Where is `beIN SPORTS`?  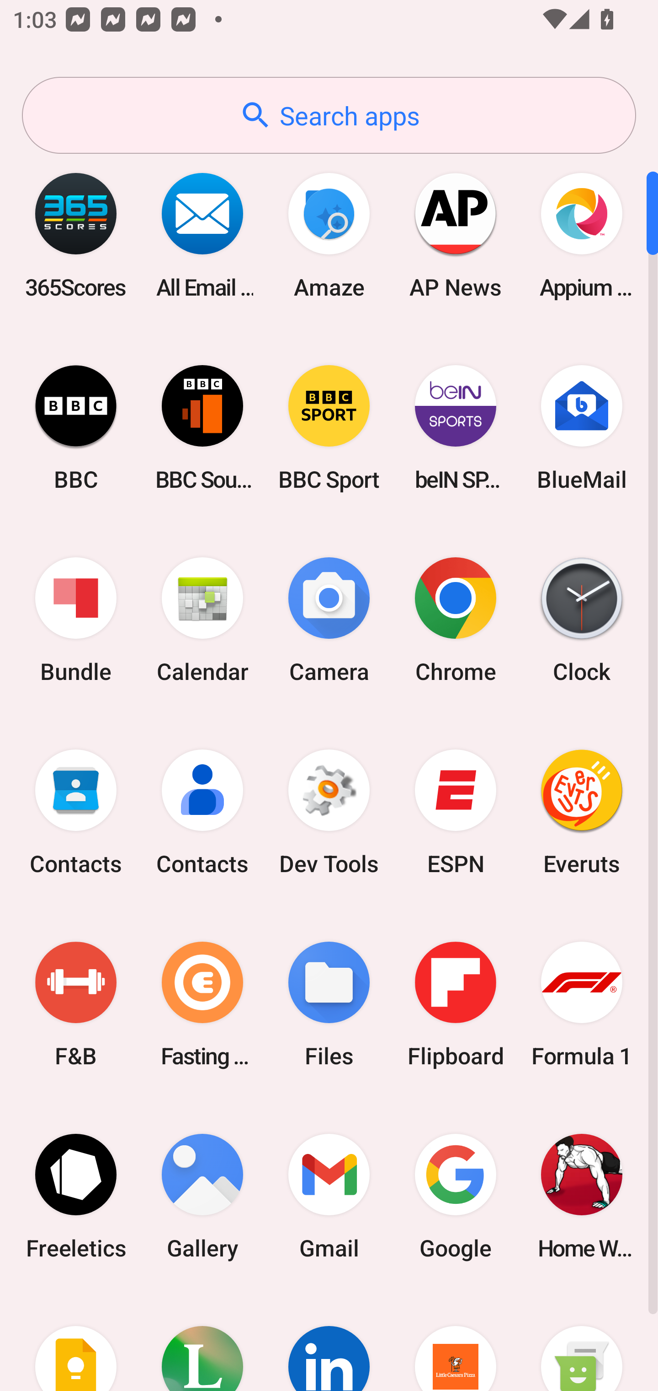
beIN SPORTS is located at coordinates (455, 427).